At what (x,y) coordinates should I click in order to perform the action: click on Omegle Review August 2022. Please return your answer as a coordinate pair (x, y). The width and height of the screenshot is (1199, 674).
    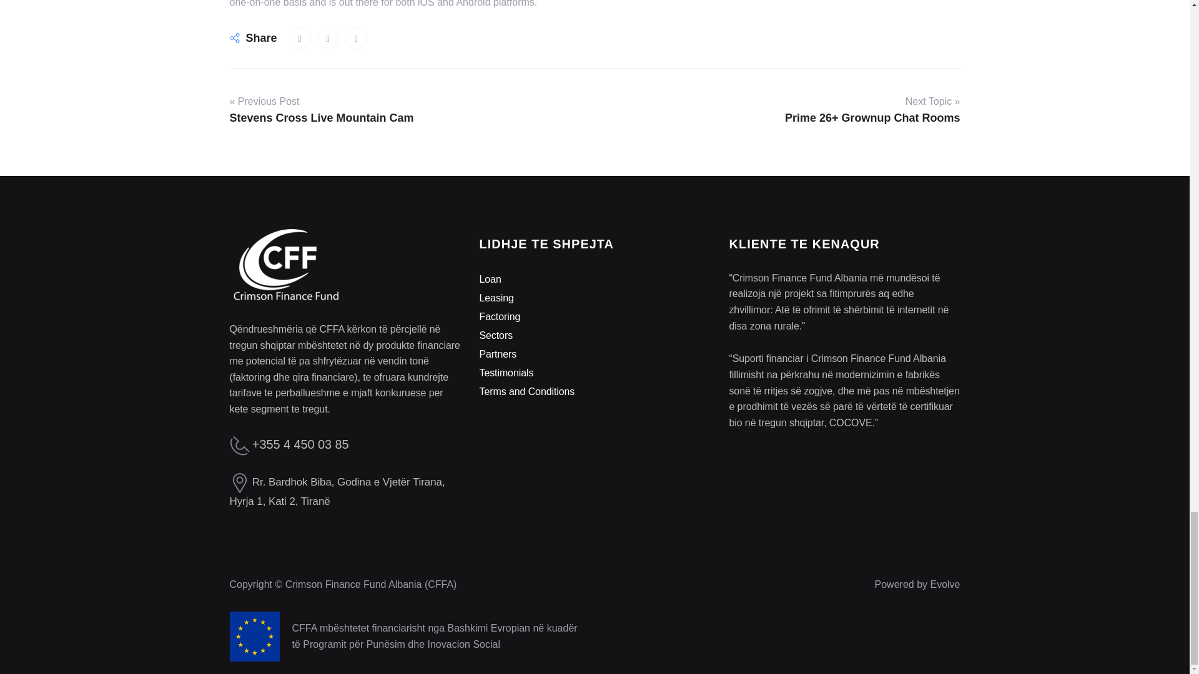
    Looking at the image, I should click on (300, 38).